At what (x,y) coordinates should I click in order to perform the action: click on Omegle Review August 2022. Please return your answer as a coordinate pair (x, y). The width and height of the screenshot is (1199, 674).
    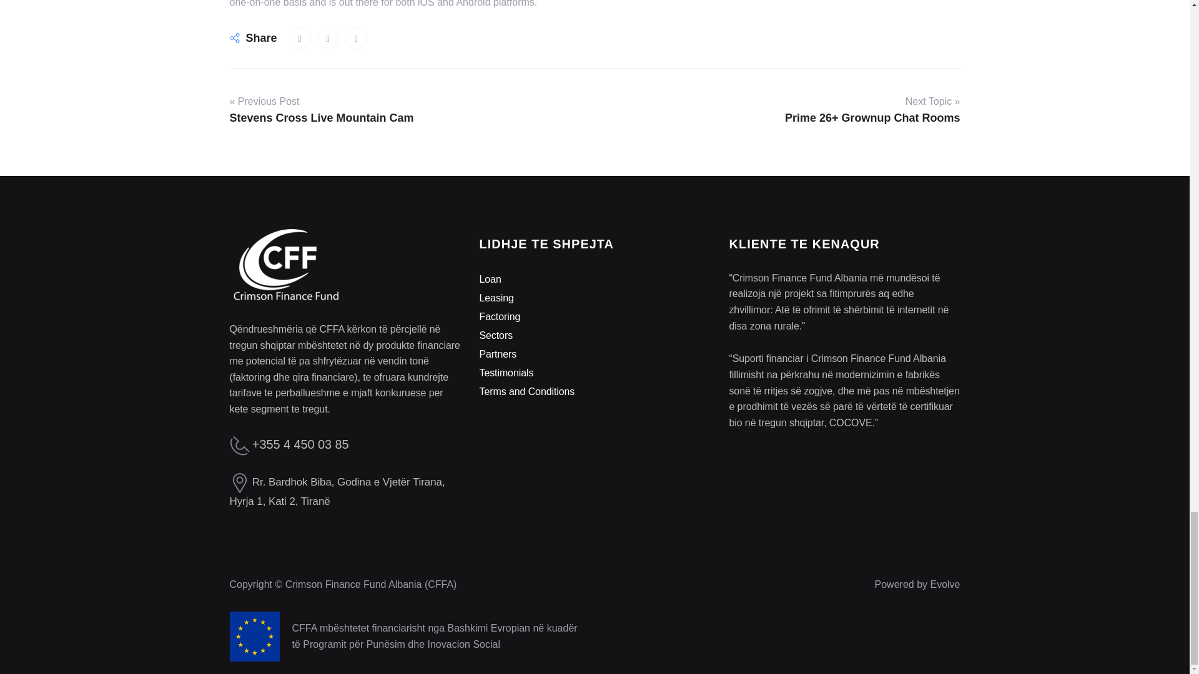
    Looking at the image, I should click on (300, 38).